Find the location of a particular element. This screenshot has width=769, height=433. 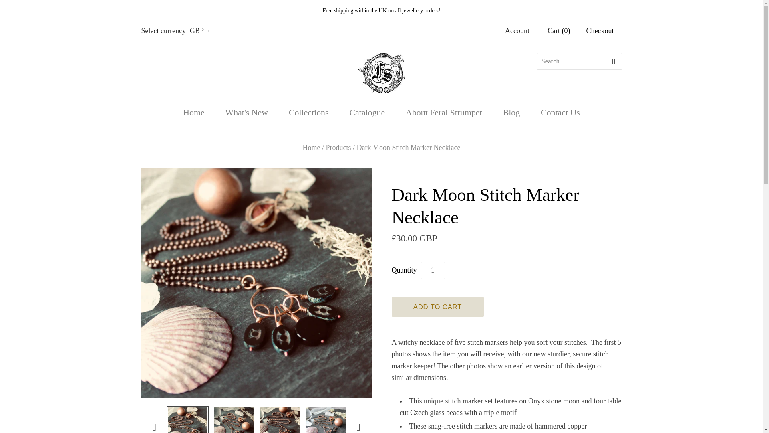

1 is located at coordinates (433, 270).